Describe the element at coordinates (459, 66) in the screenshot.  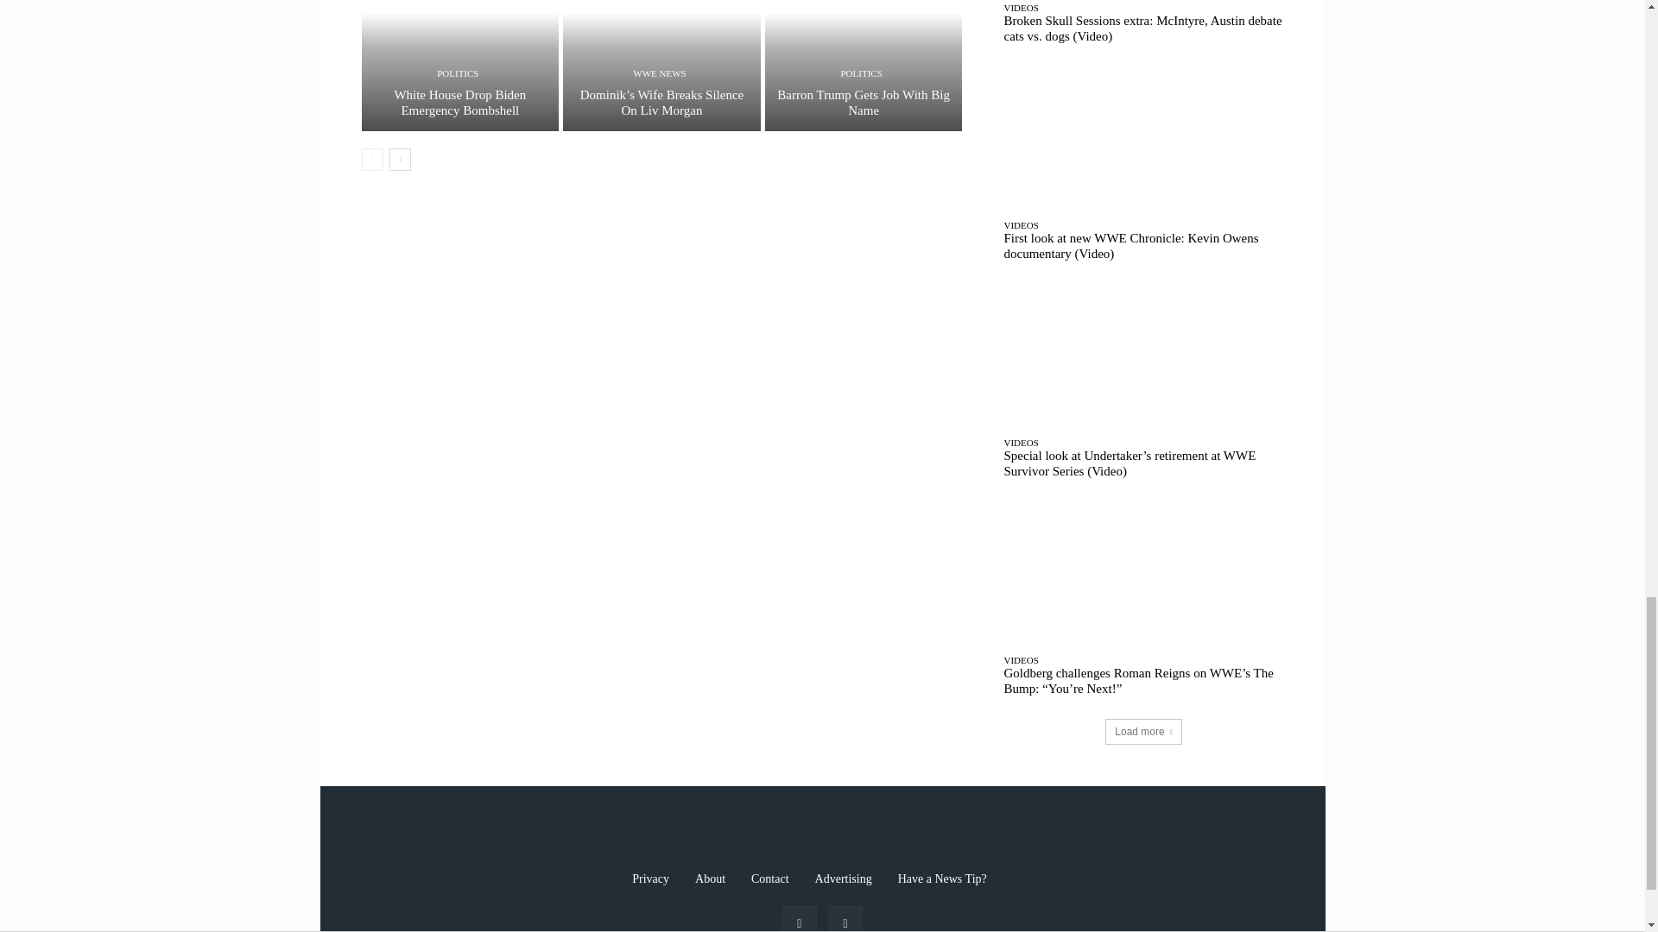
I see `White House Drop Biden Emergency Bombshell` at that location.